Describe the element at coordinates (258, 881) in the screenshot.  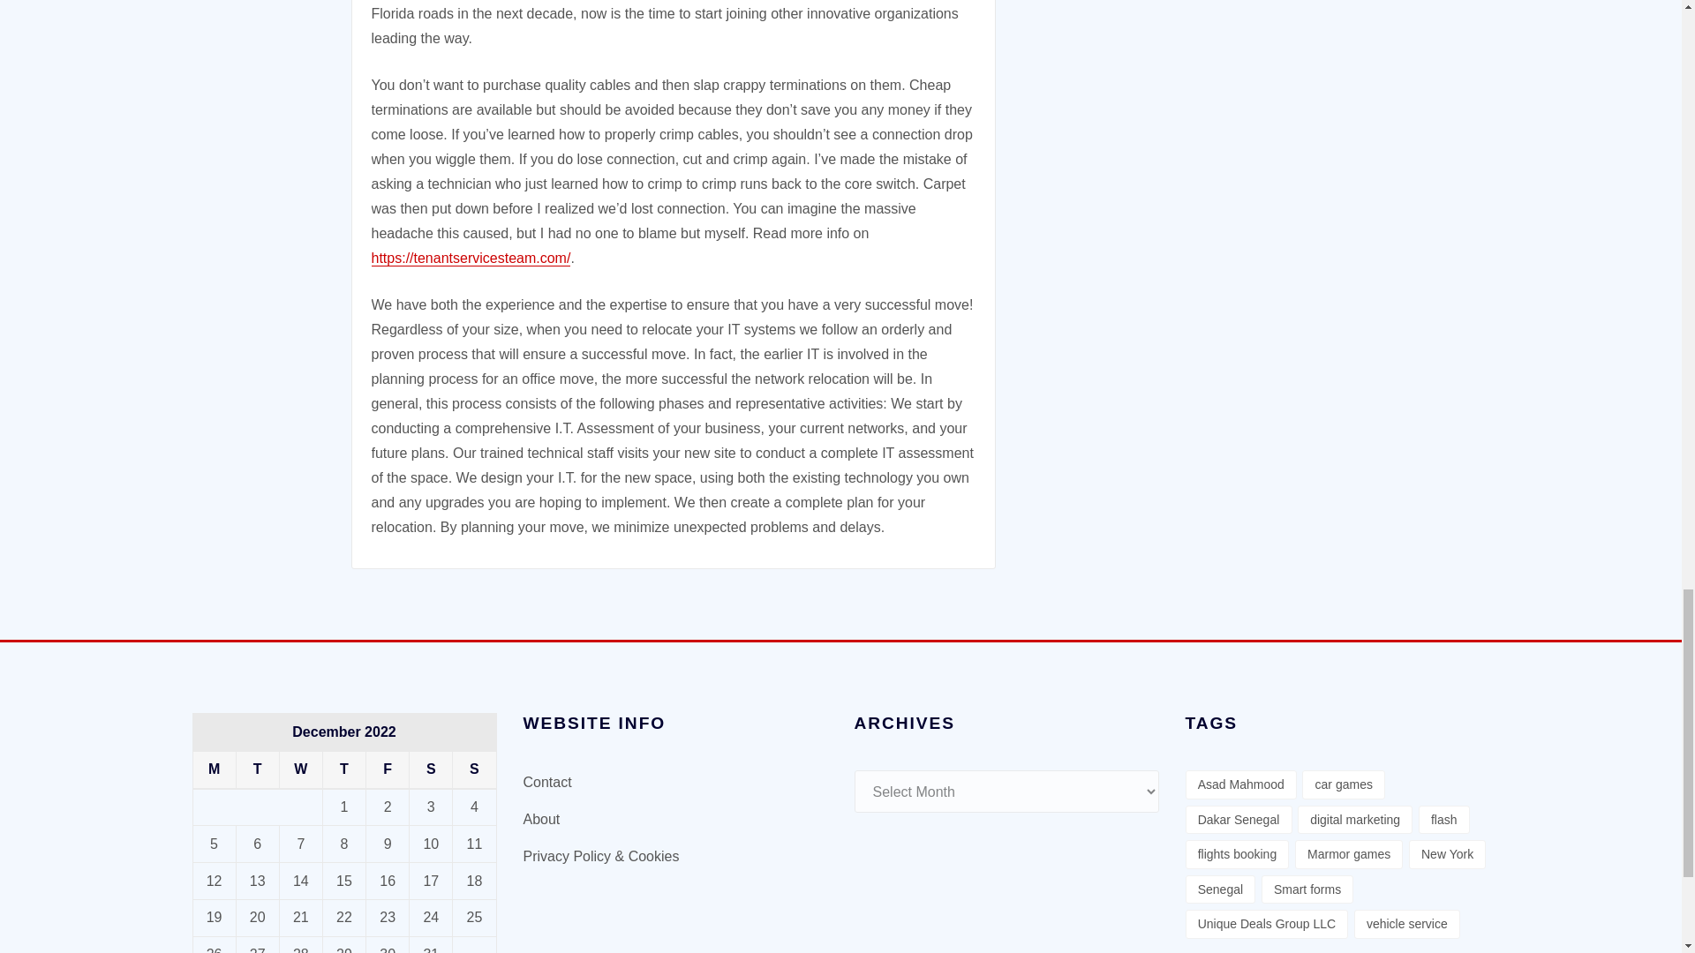
I see `13` at that location.